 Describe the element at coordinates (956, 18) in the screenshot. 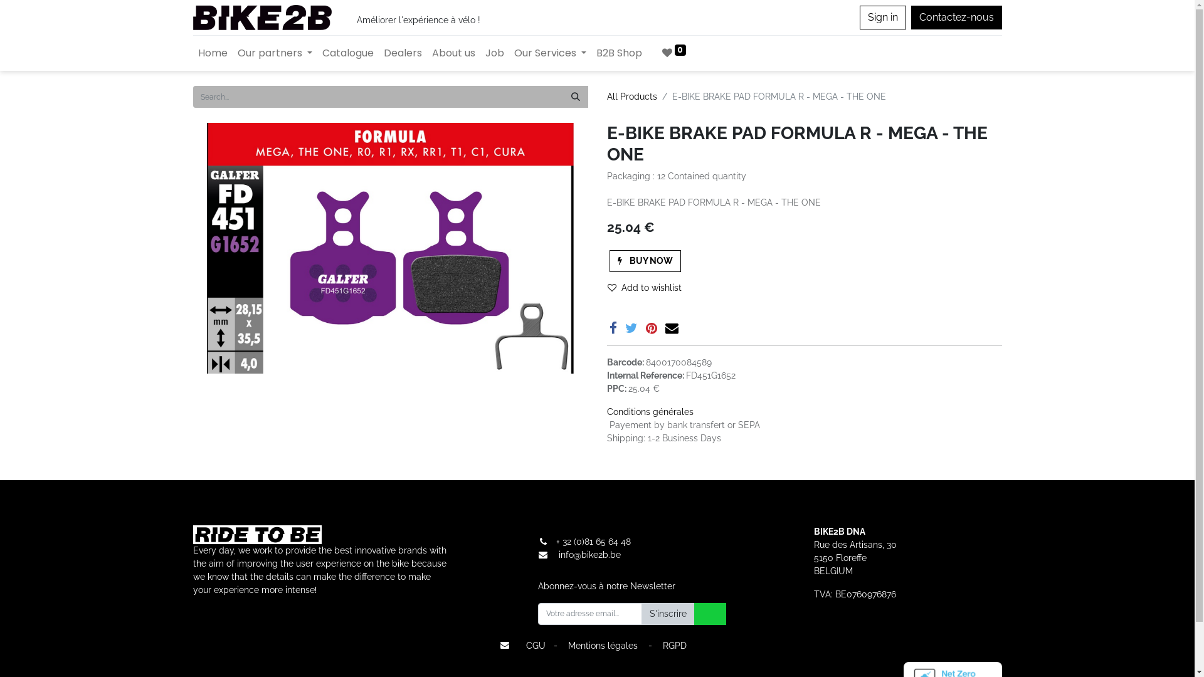

I see `Contactez-nous` at that location.